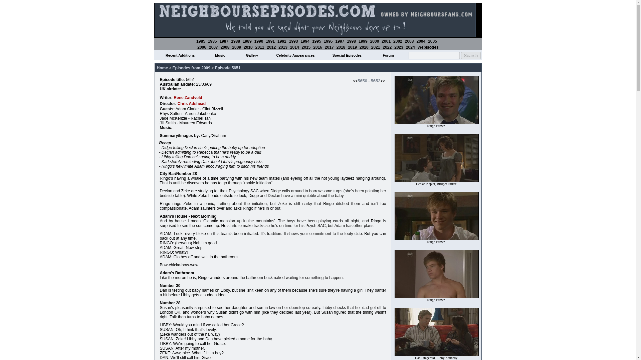  I want to click on 1993, so click(293, 41).